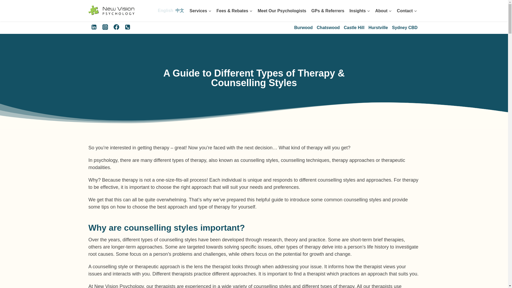 This screenshot has width=512, height=288. Describe the element at coordinates (407, 11) in the screenshot. I see `Contact` at that location.